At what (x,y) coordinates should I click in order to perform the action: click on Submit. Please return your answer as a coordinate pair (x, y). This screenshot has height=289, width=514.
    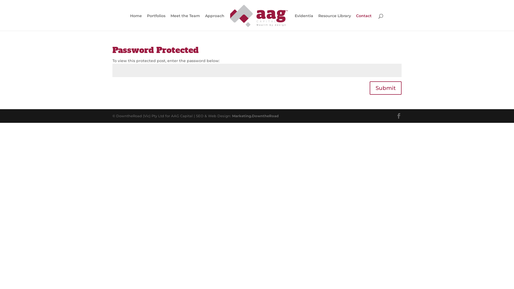
    Looking at the image, I should click on (385, 88).